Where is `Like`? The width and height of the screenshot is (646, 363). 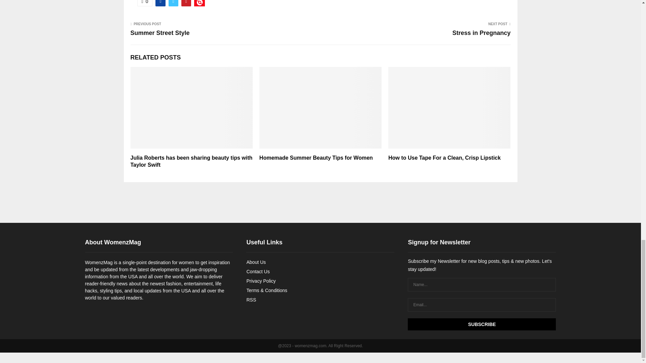 Like is located at coordinates (145, 3).